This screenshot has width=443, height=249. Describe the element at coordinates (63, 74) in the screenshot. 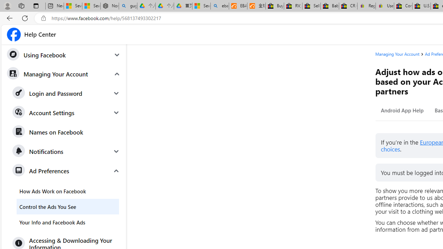

I see `Managing Your Account` at that location.